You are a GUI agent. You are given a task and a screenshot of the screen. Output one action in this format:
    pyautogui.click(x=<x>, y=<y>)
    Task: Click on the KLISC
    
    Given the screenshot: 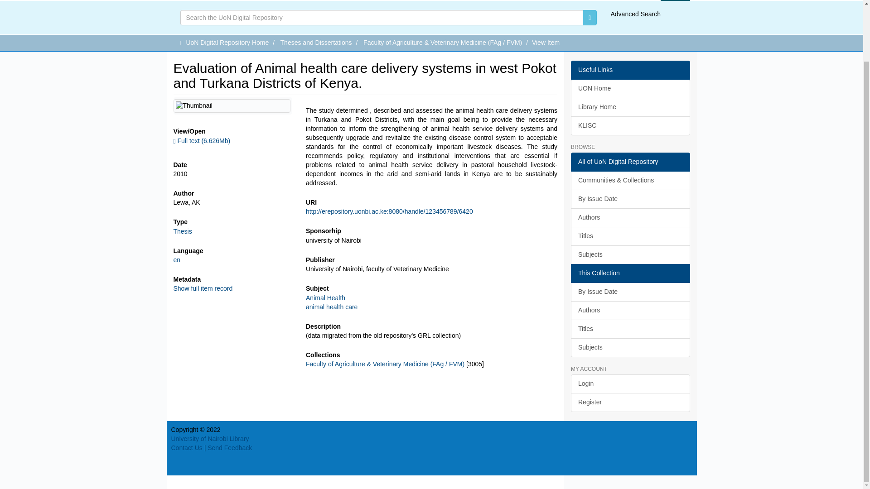 What is the action you would take?
    pyautogui.click(x=630, y=126)
    